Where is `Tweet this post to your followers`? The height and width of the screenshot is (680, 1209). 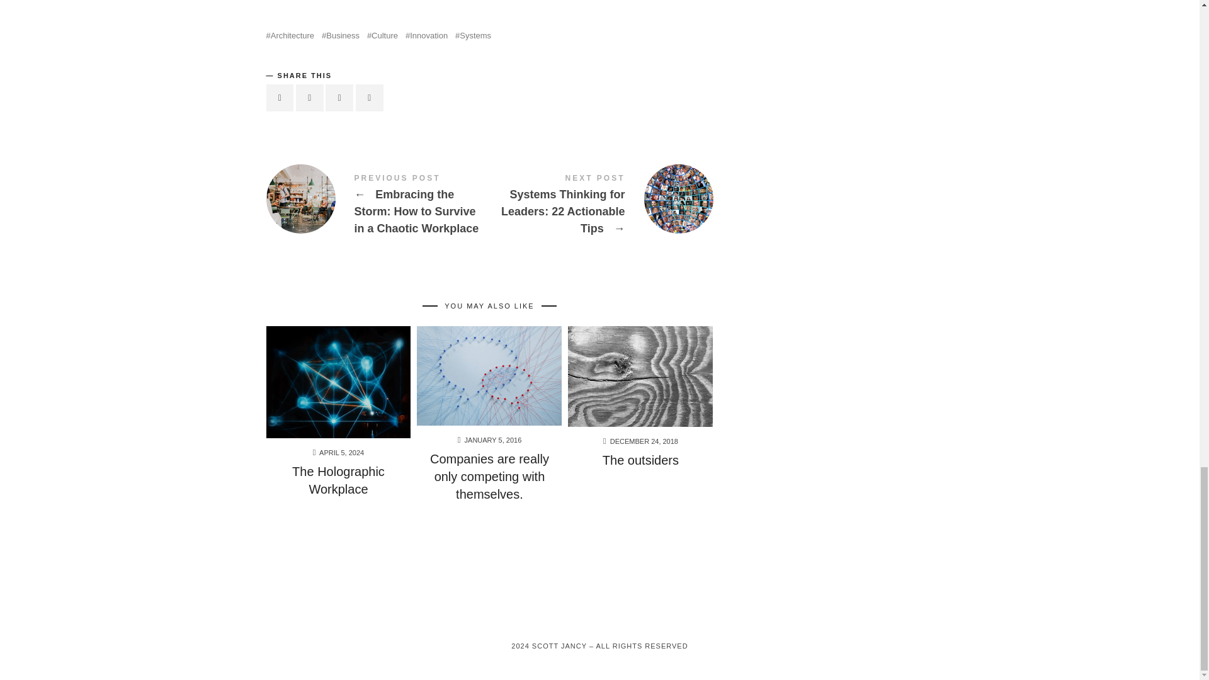
Tweet this post to your followers is located at coordinates (310, 98).